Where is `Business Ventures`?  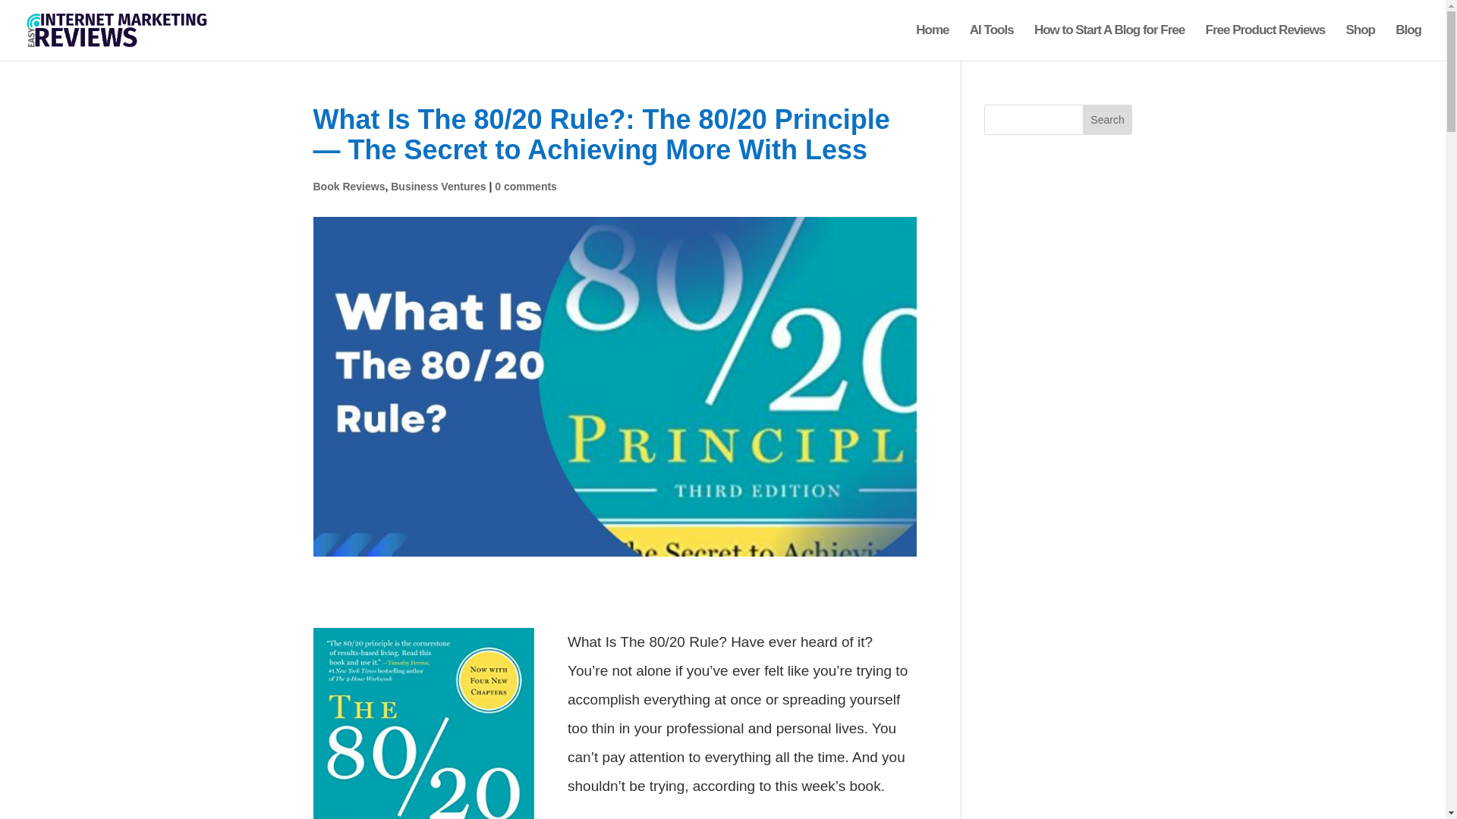
Business Ventures is located at coordinates (437, 186).